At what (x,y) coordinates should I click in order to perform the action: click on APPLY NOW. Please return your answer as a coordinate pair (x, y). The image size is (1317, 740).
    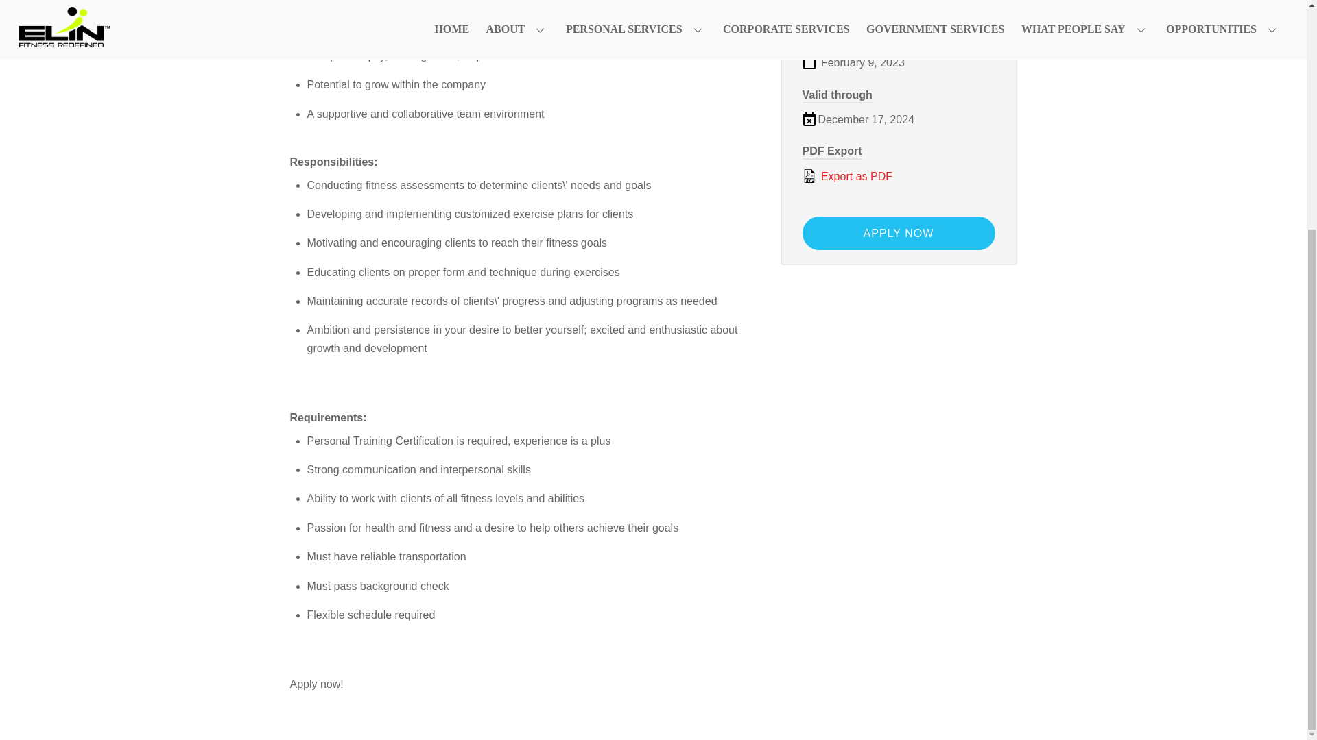
    Looking at the image, I should click on (899, 233).